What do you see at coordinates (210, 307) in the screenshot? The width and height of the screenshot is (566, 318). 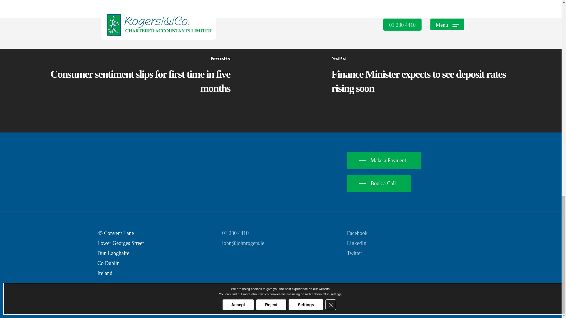 I see `Privacy` at bounding box center [210, 307].